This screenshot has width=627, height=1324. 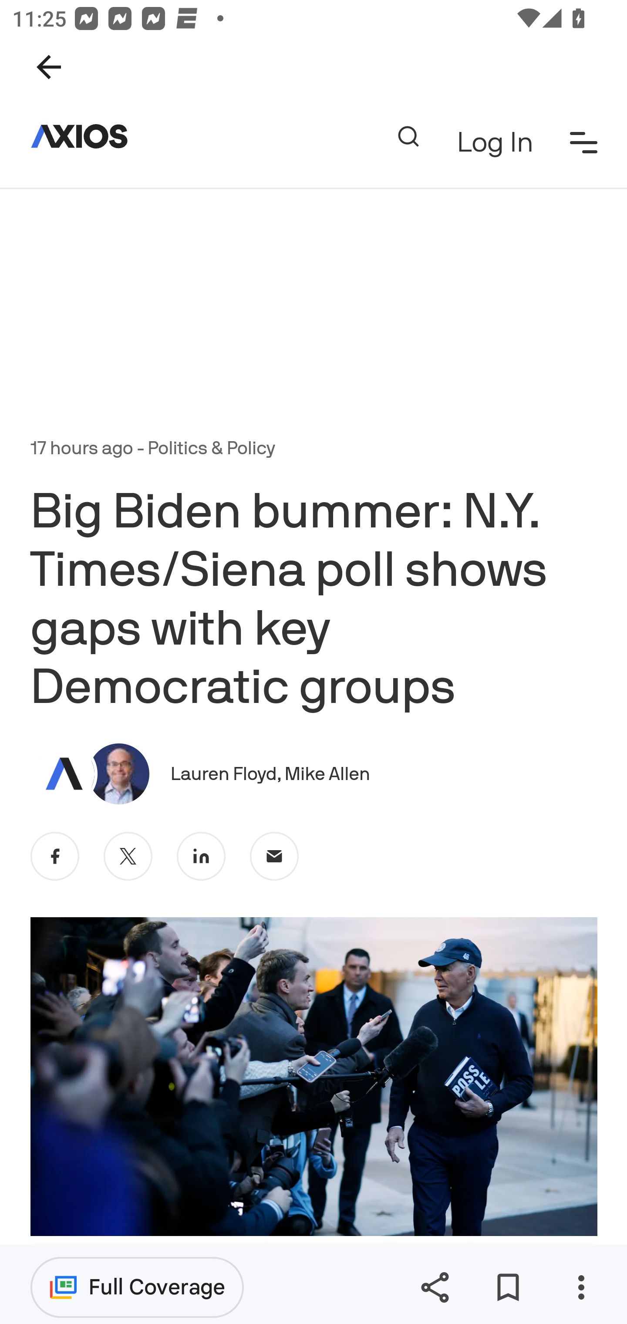 What do you see at coordinates (508, 1287) in the screenshot?
I see `Save for later` at bounding box center [508, 1287].